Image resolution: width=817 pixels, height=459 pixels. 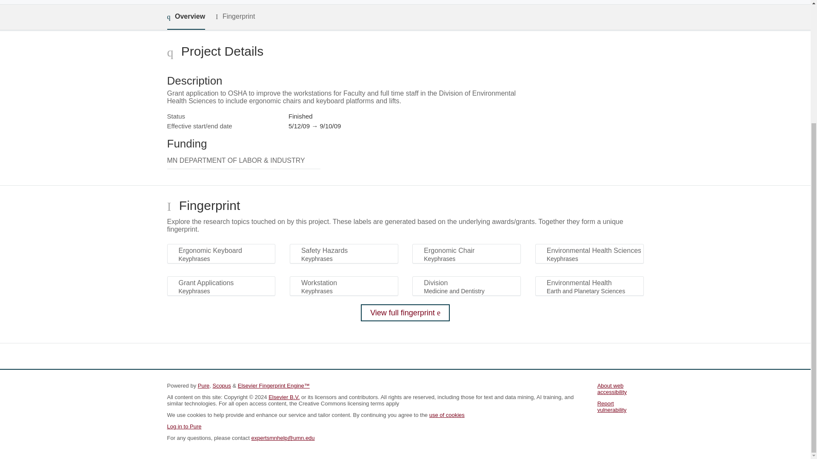 I want to click on Log in to Pure, so click(x=184, y=426).